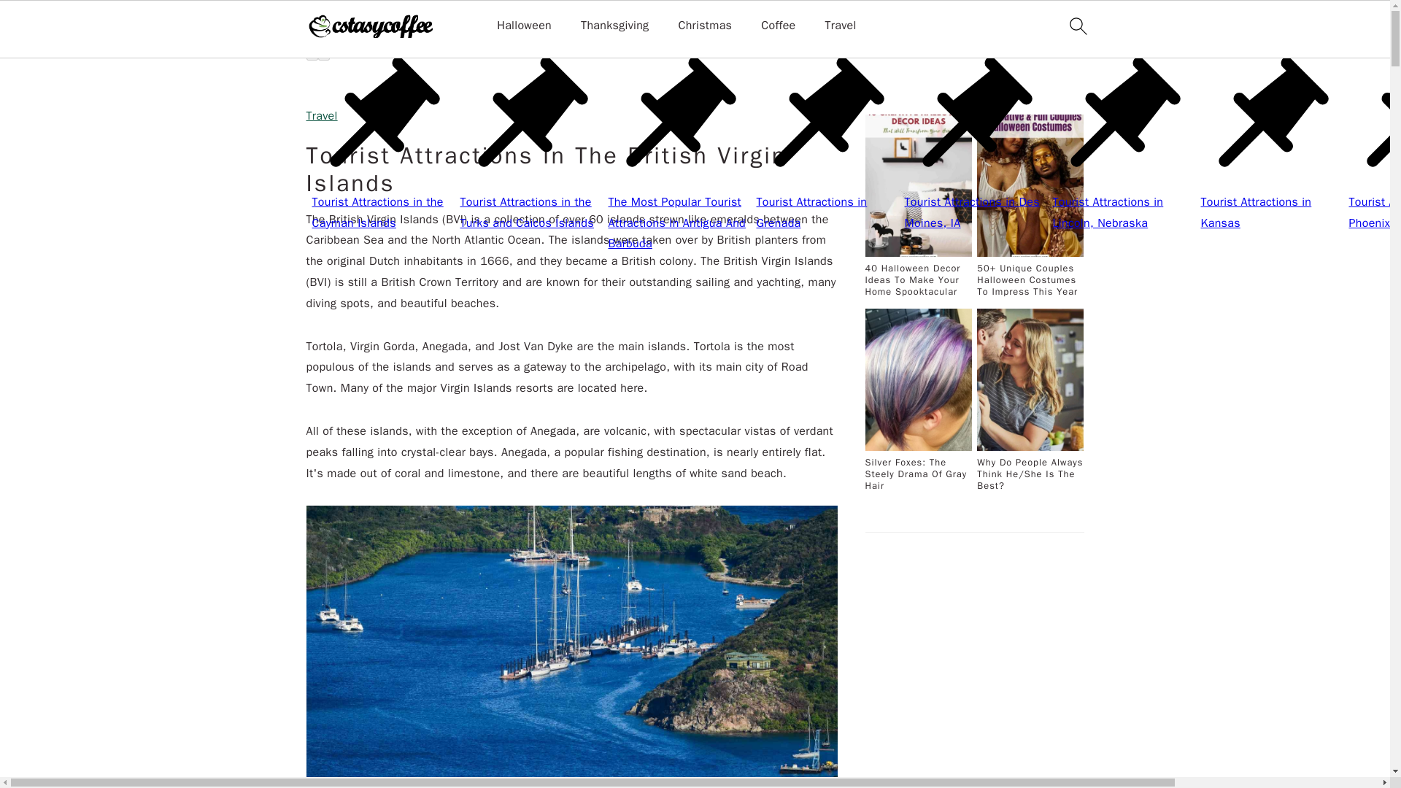 The width and height of the screenshot is (1401, 788). Describe the element at coordinates (919, 254) in the screenshot. I see `40 Halloween Decor Ideas to Make Your Home Spooktacular` at that location.